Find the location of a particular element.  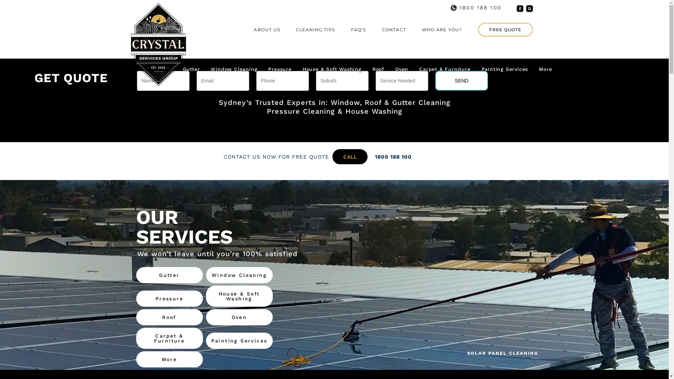

Pressure is located at coordinates (280, 71).